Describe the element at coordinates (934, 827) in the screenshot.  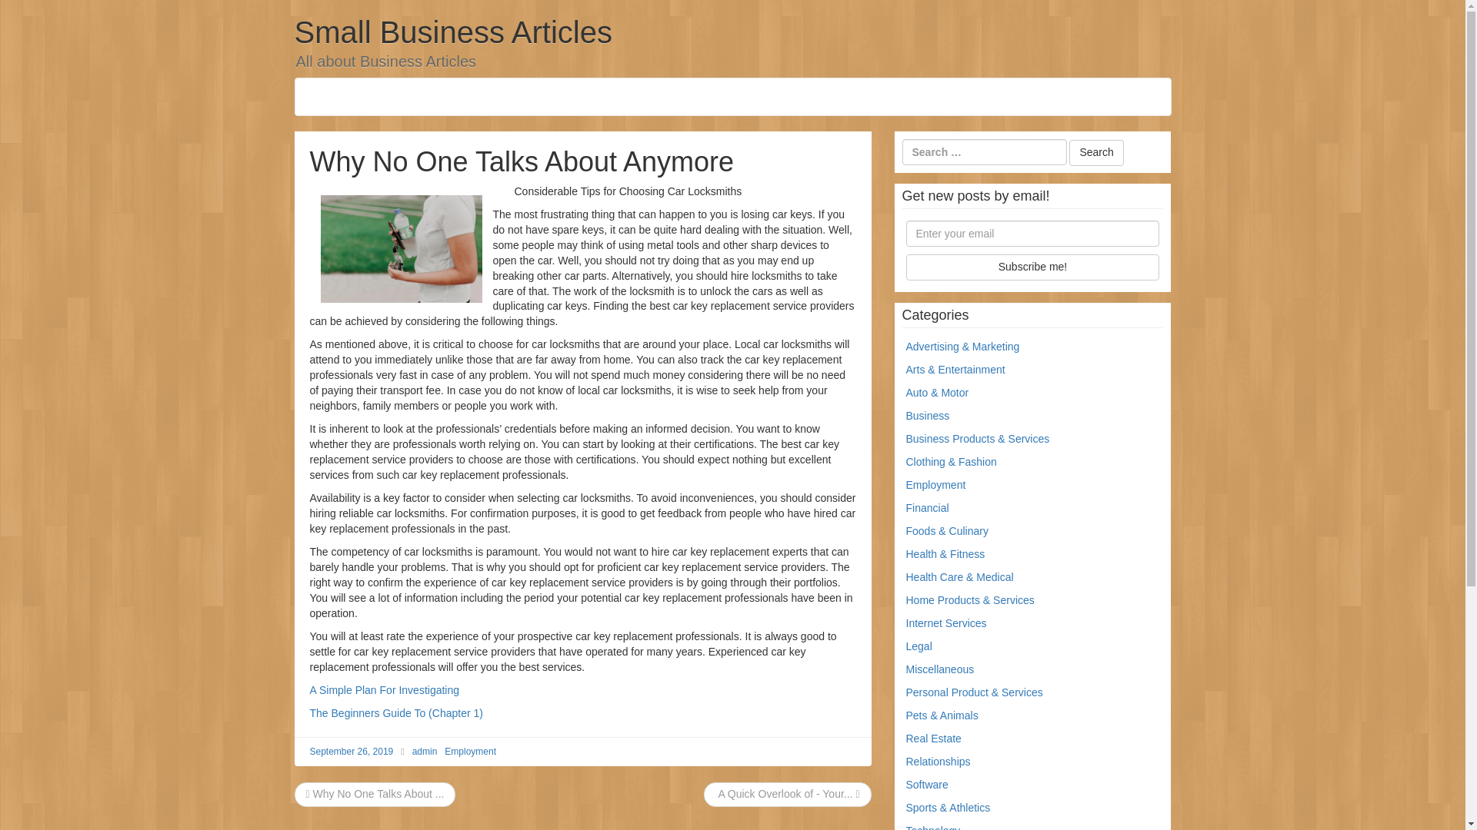
I see `Technology` at that location.